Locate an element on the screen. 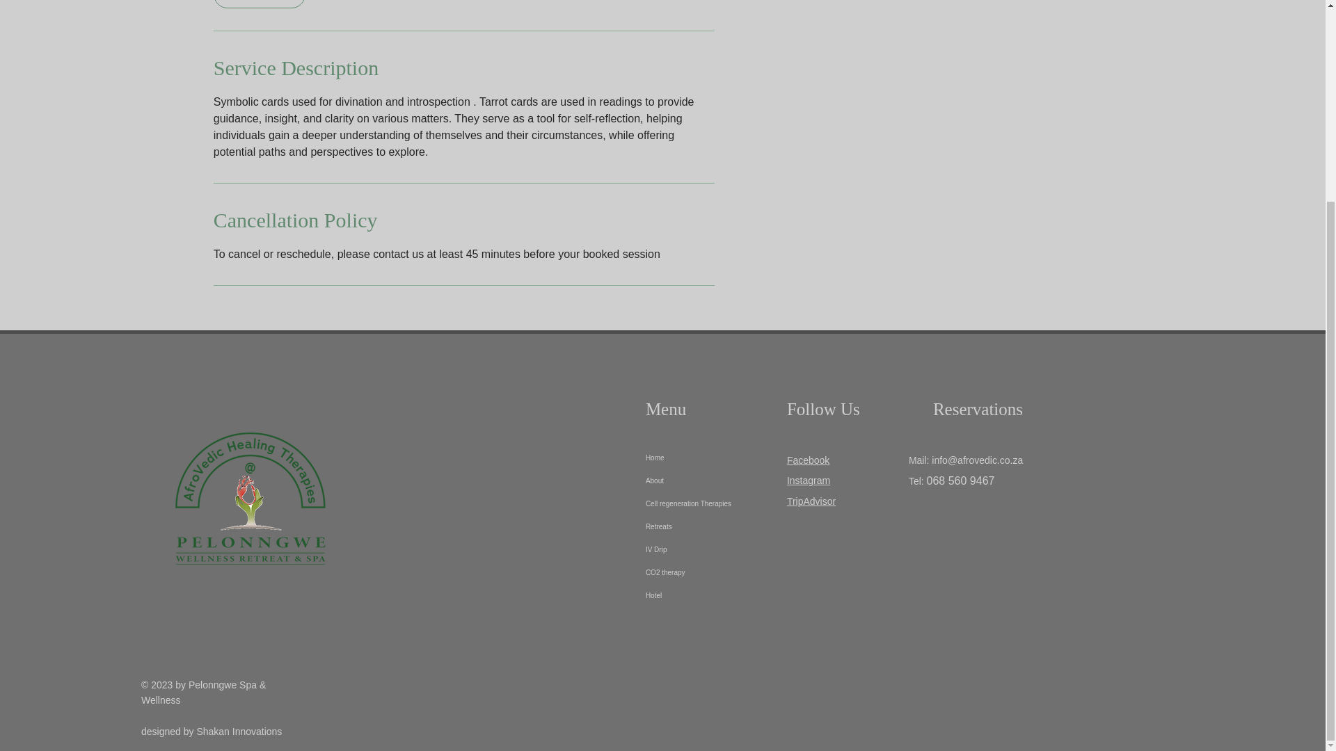 This screenshot has width=1336, height=751. Retreats is located at coordinates (703, 526).